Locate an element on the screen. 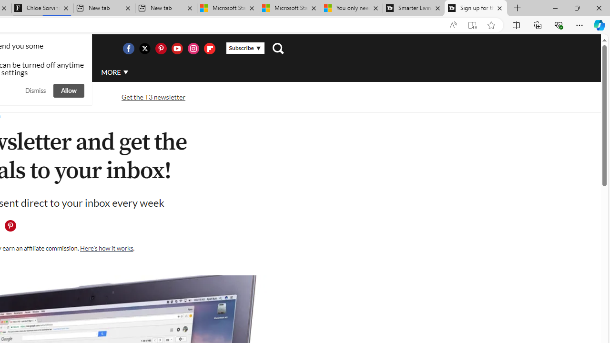 Image resolution: width=610 pixels, height=343 pixels. LUXURY is located at coordinates (31, 72).